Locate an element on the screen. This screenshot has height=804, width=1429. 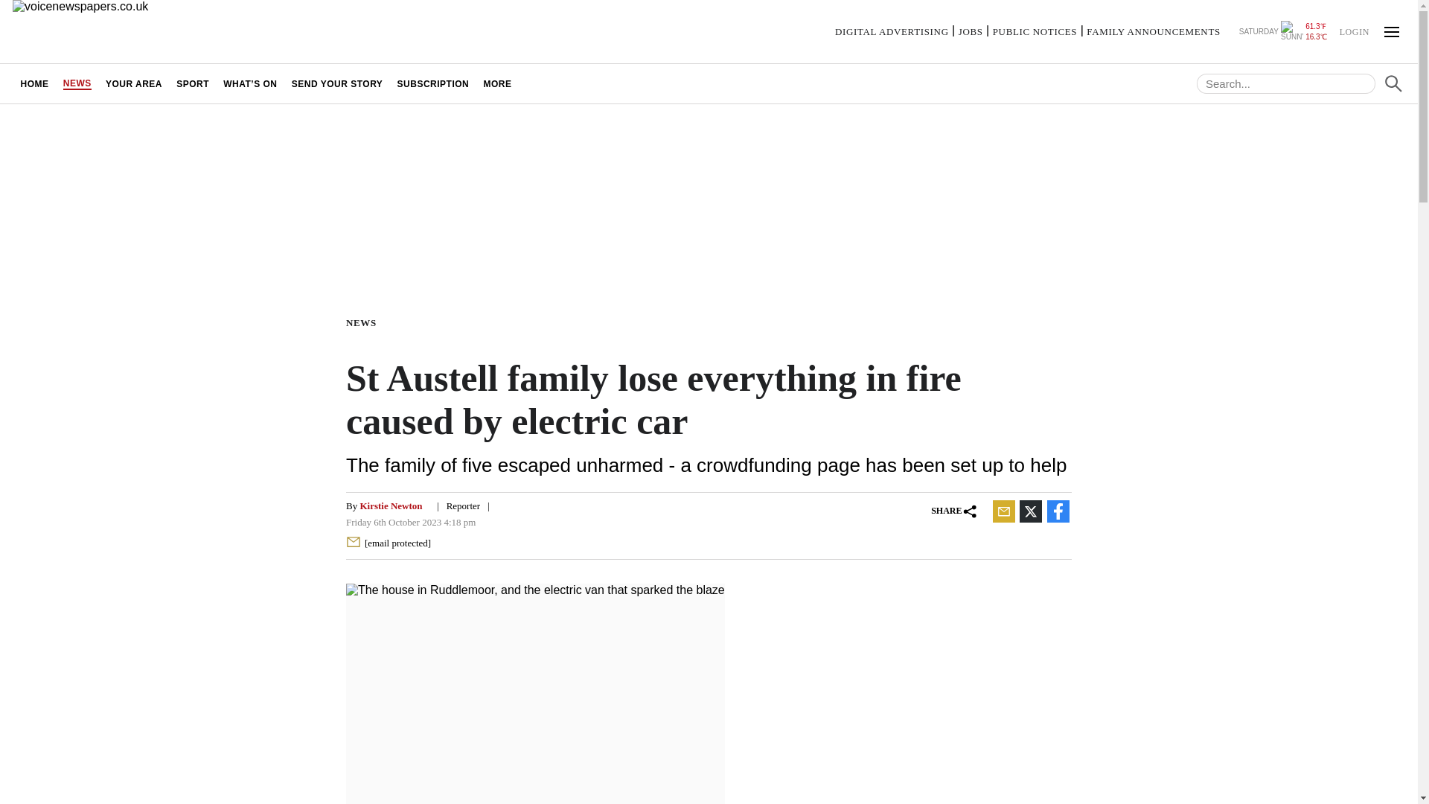
Kirstie Newton is located at coordinates (390, 505).